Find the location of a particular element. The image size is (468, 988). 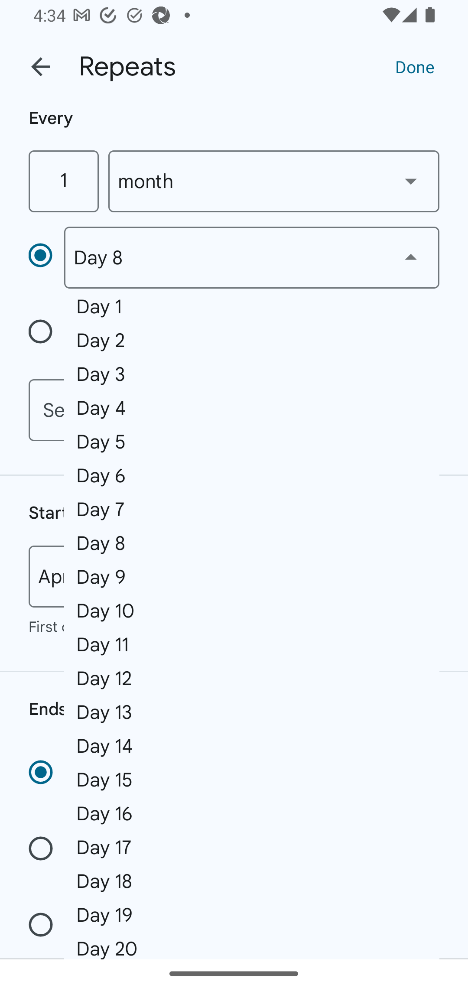

Show dropdown menu is located at coordinates (411, 181).